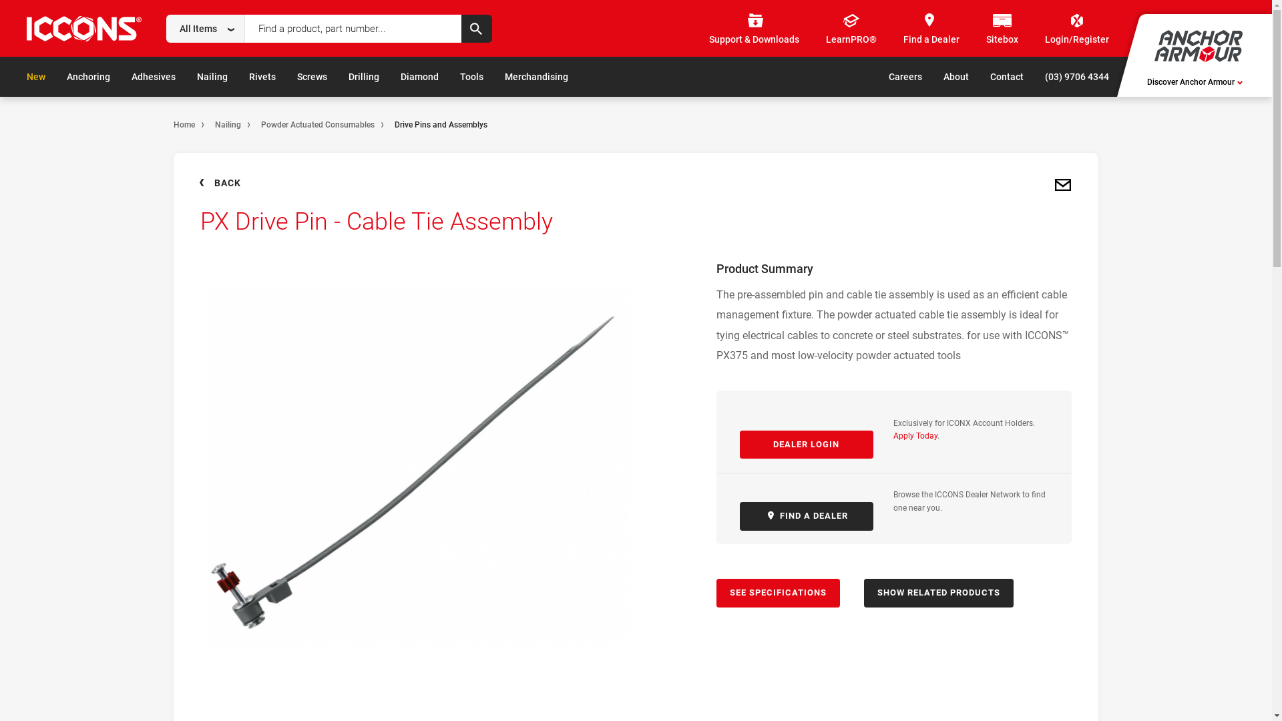 The width and height of the screenshot is (1282, 721). I want to click on DesignPRO, so click(280, 78).